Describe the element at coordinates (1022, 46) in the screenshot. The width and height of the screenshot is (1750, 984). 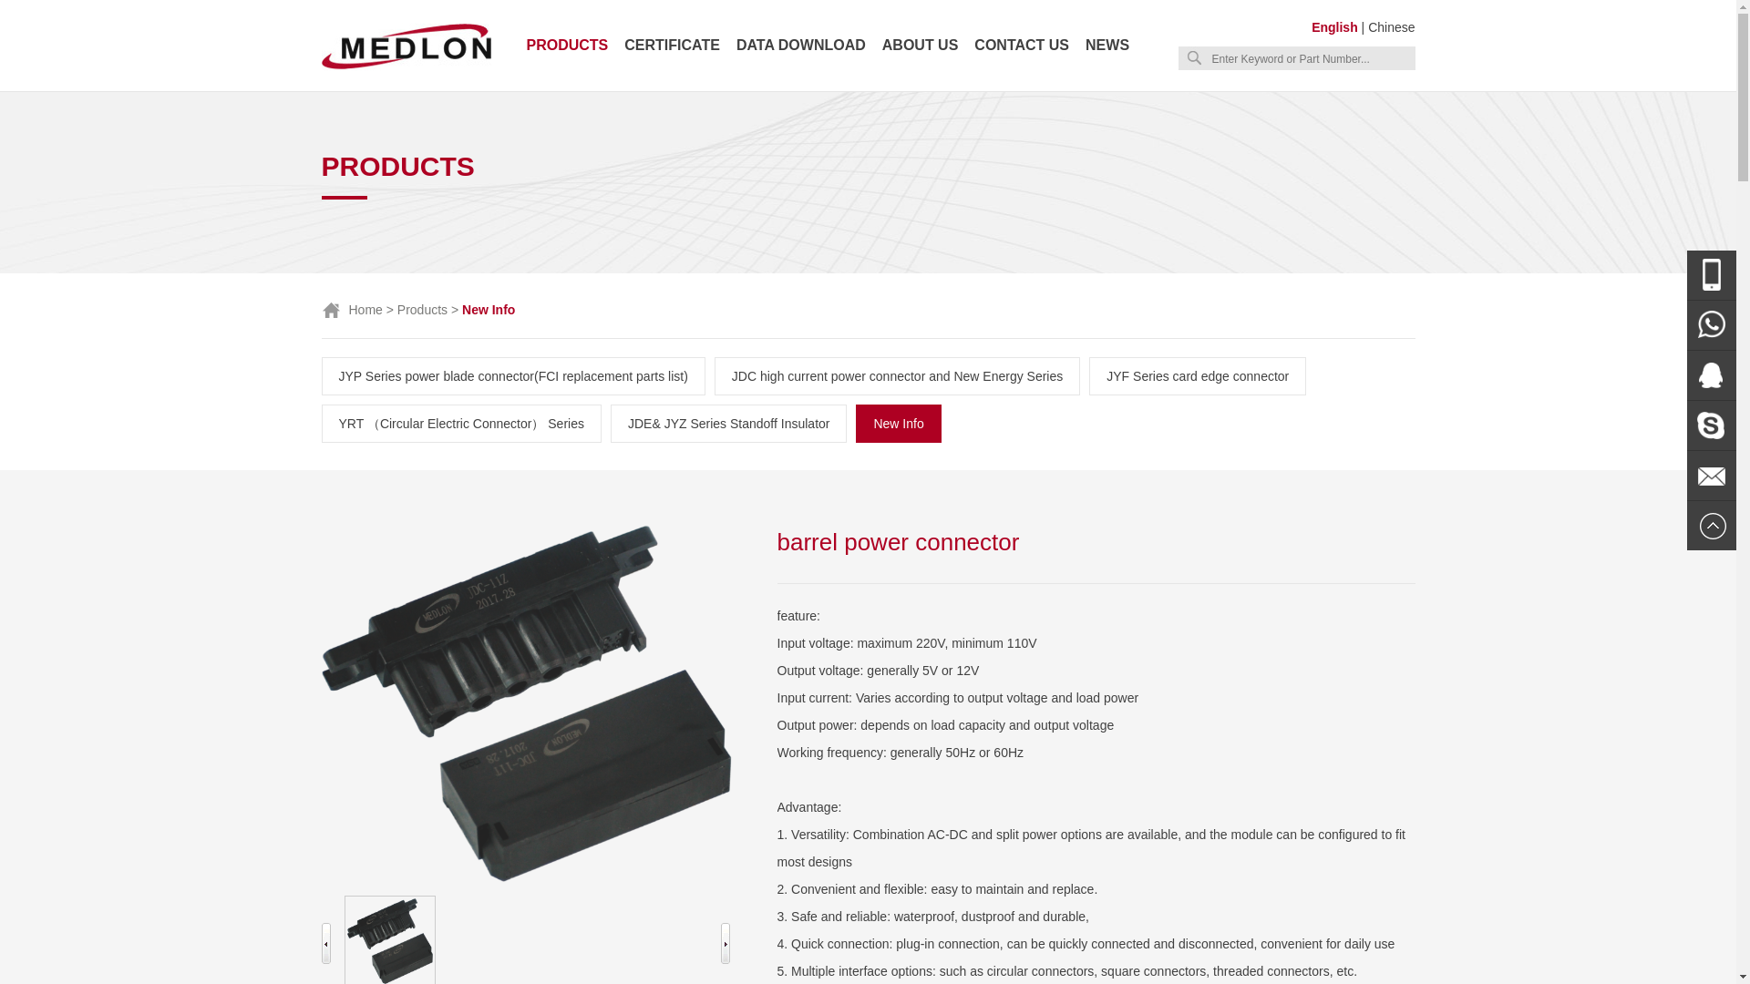
I see `Contact us` at that location.